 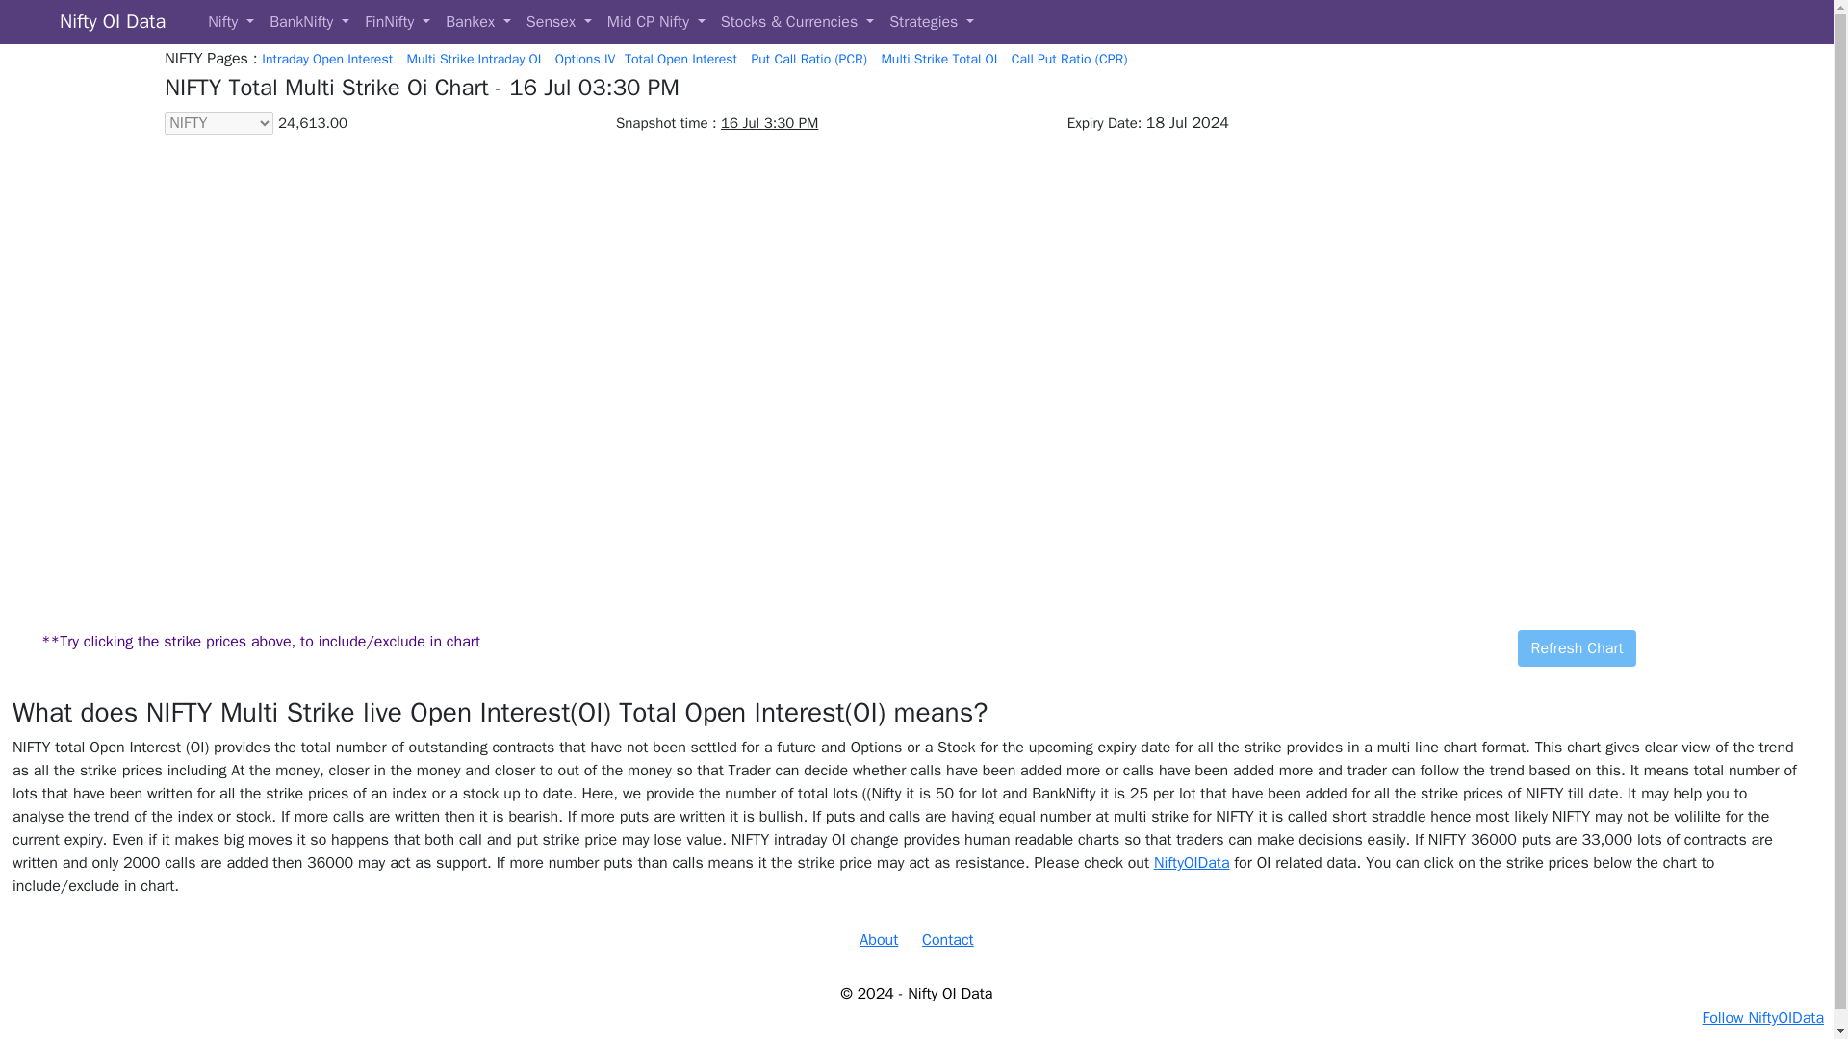 What do you see at coordinates (558, 22) in the screenshot?
I see `Sensex` at bounding box center [558, 22].